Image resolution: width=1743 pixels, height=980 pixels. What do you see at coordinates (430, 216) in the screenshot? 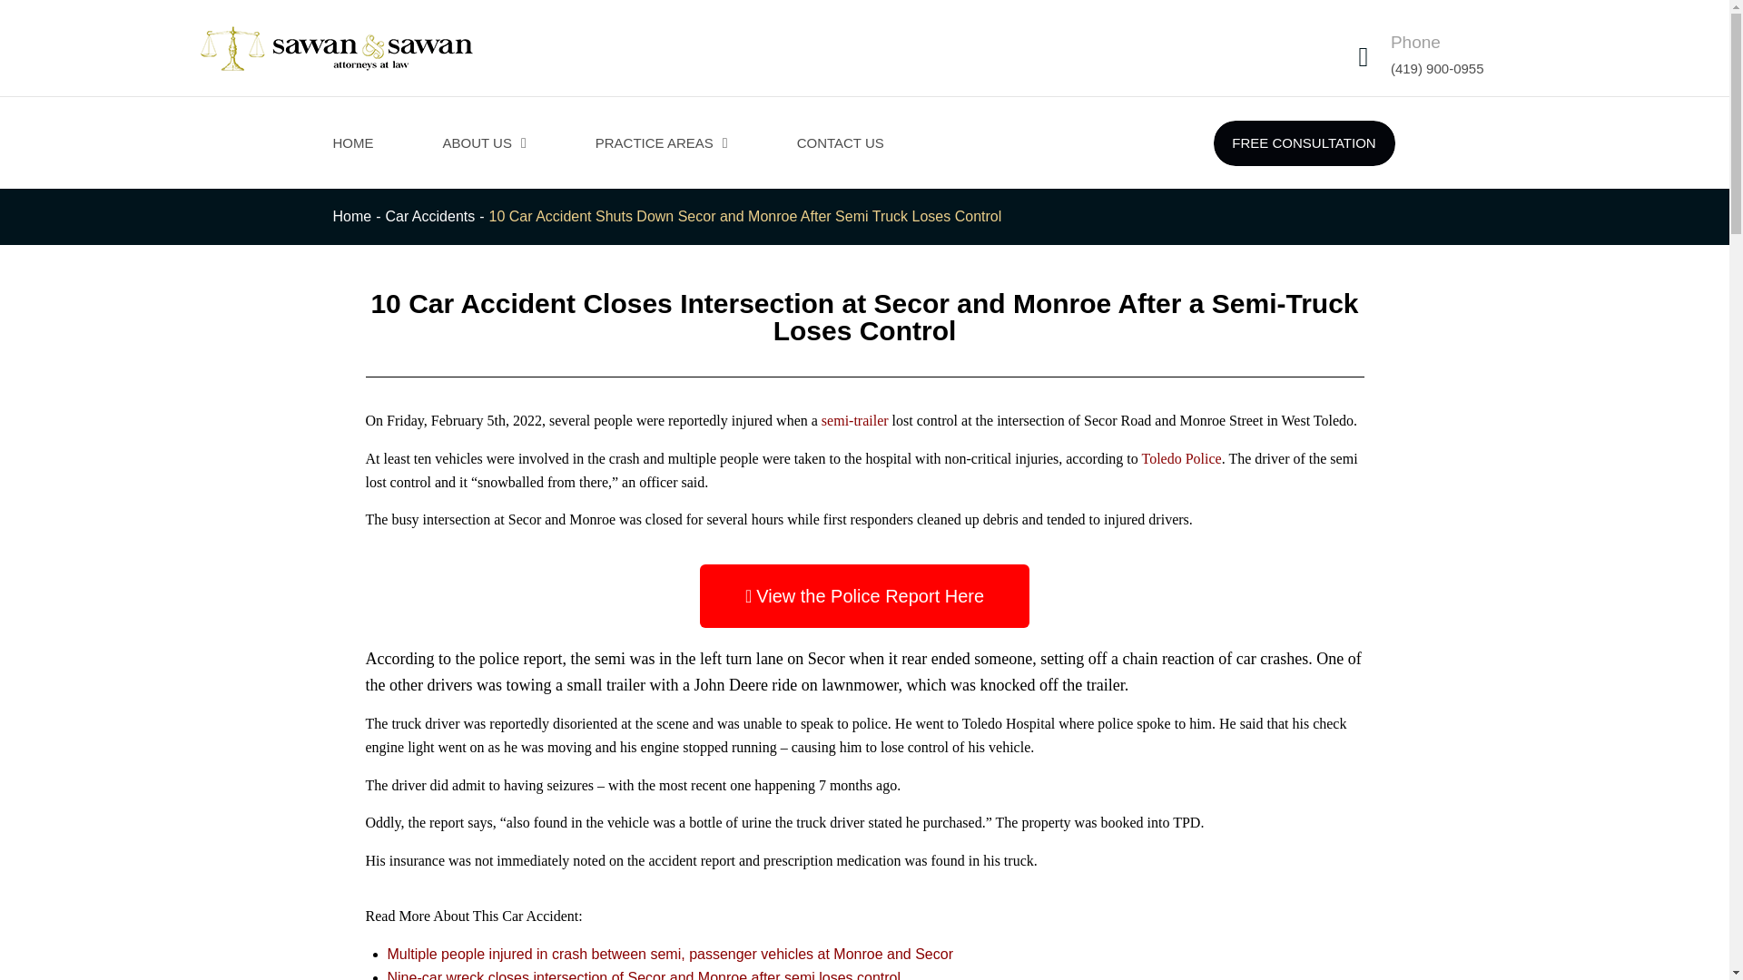
I see `Car Accidents` at bounding box center [430, 216].